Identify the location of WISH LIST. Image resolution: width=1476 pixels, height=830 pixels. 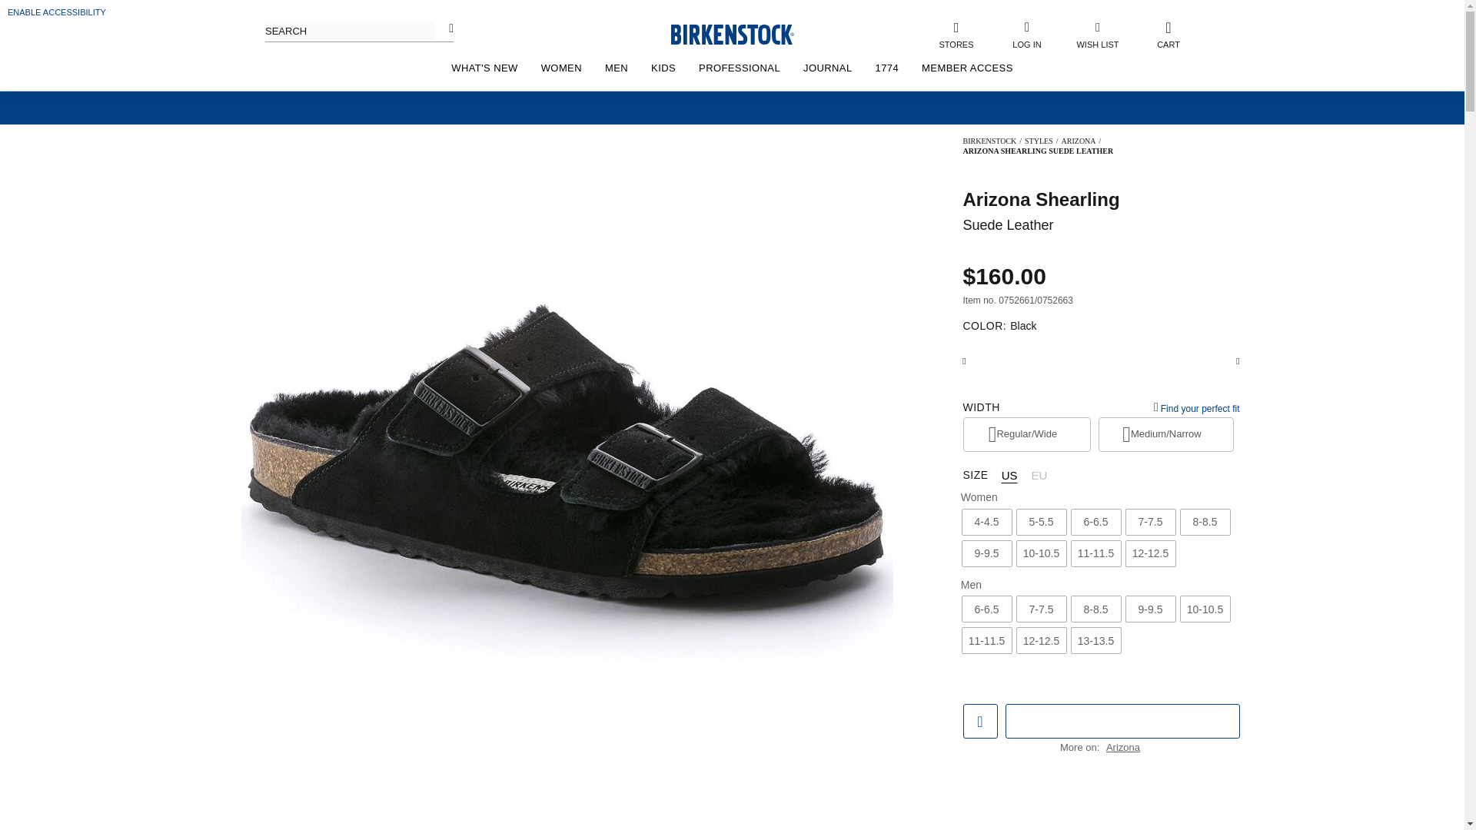
(1098, 34).